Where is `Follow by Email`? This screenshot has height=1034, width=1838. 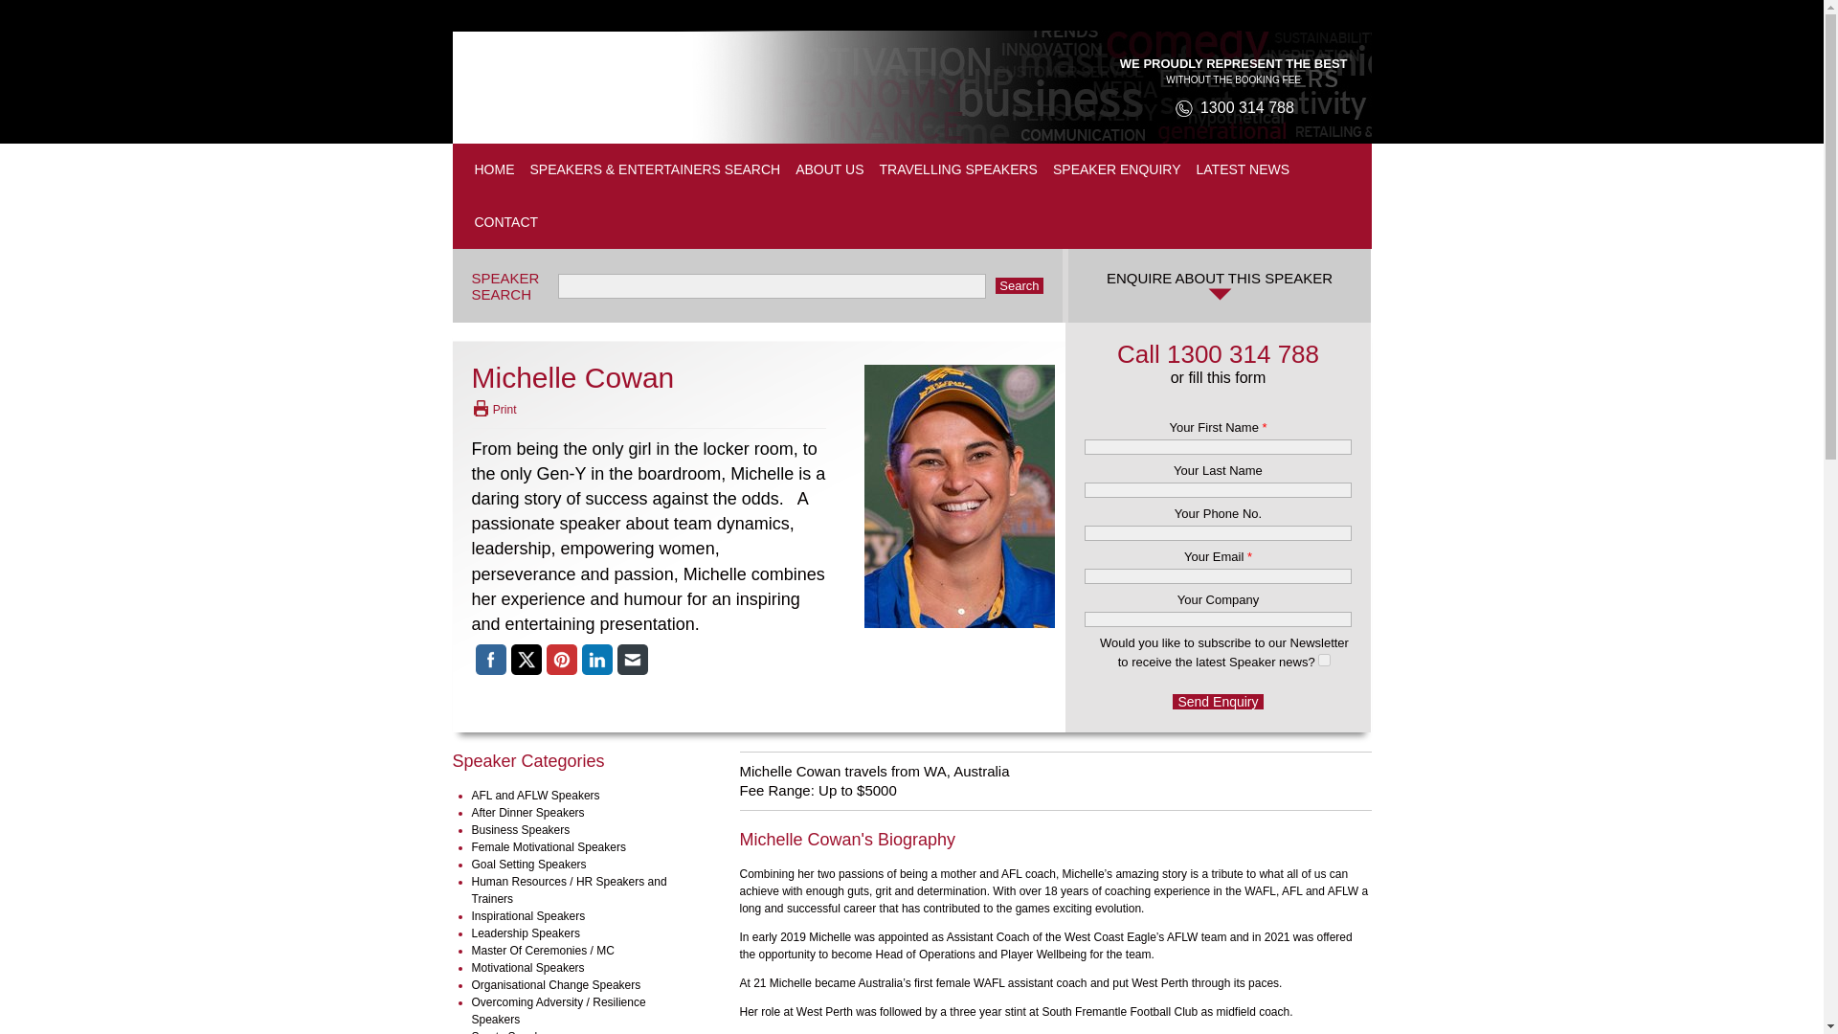 Follow by Email is located at coordinates (631, 659).